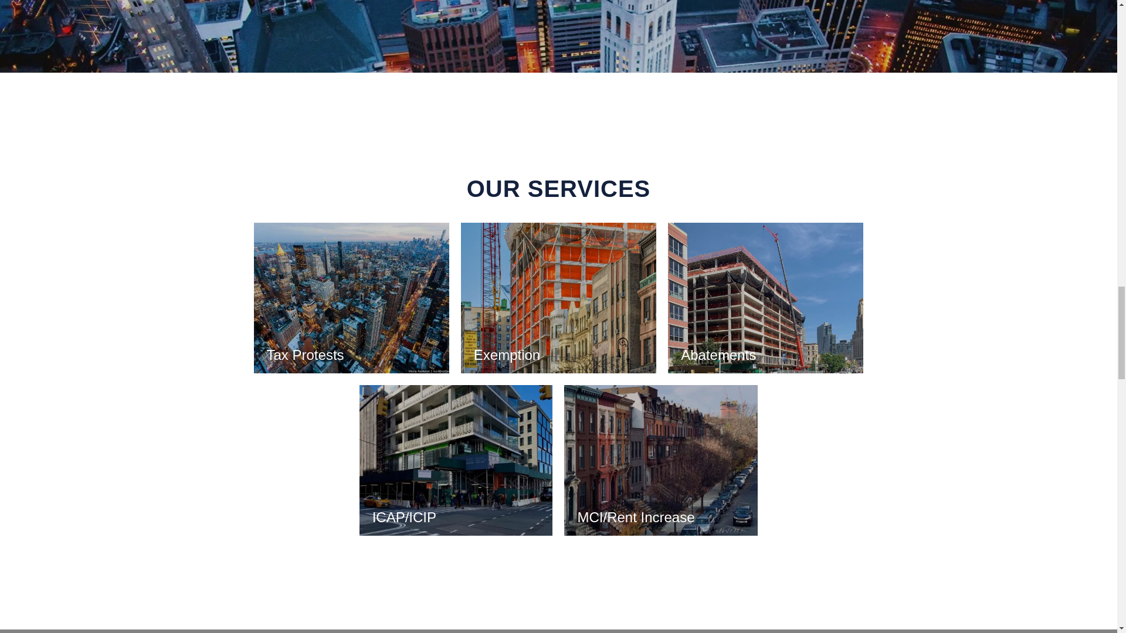 The height and width of the screenshot is (633, 1126). What do you see at coordinates (765, 298) in the screenshot?
I see `Abatements` at bounding box center [765, 298].